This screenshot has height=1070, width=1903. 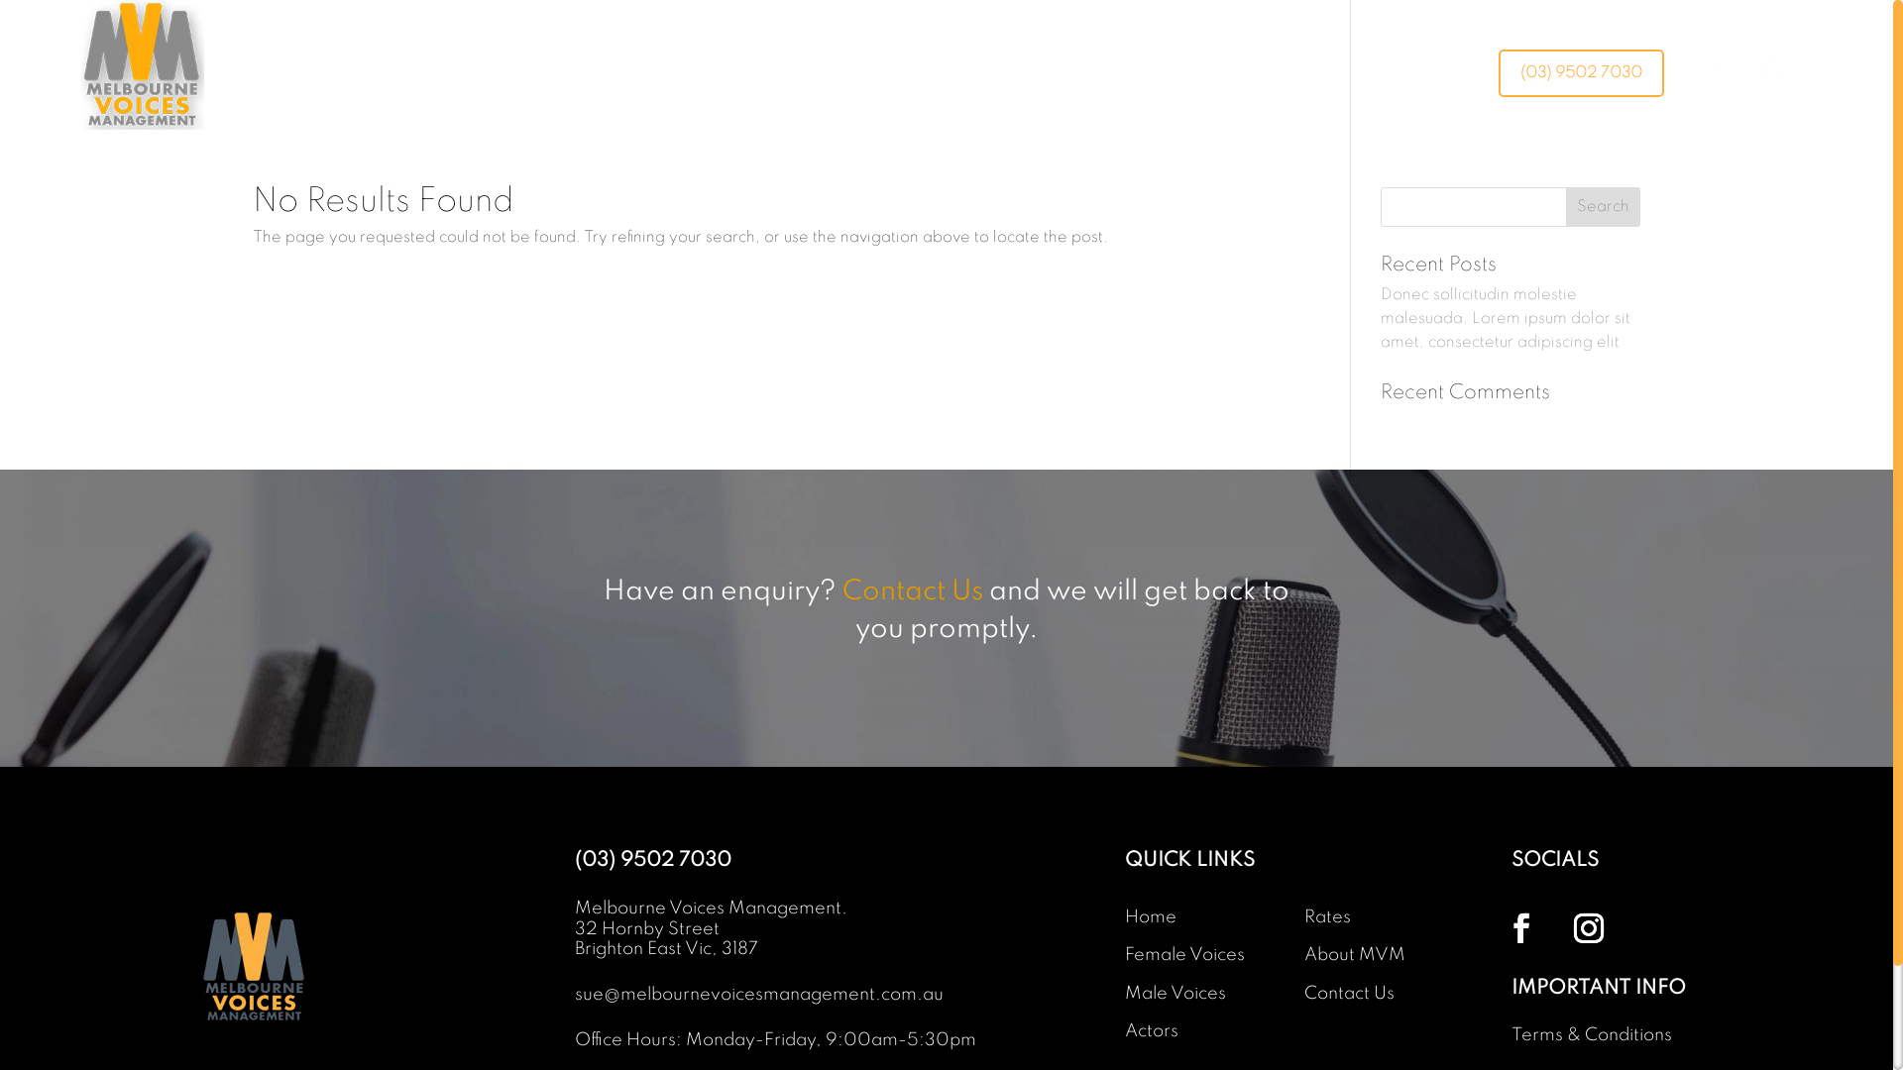 What do you see at coordinates (1328, 917) in the screenshot?
I see `Rates` at bounding box center [1328, 917].